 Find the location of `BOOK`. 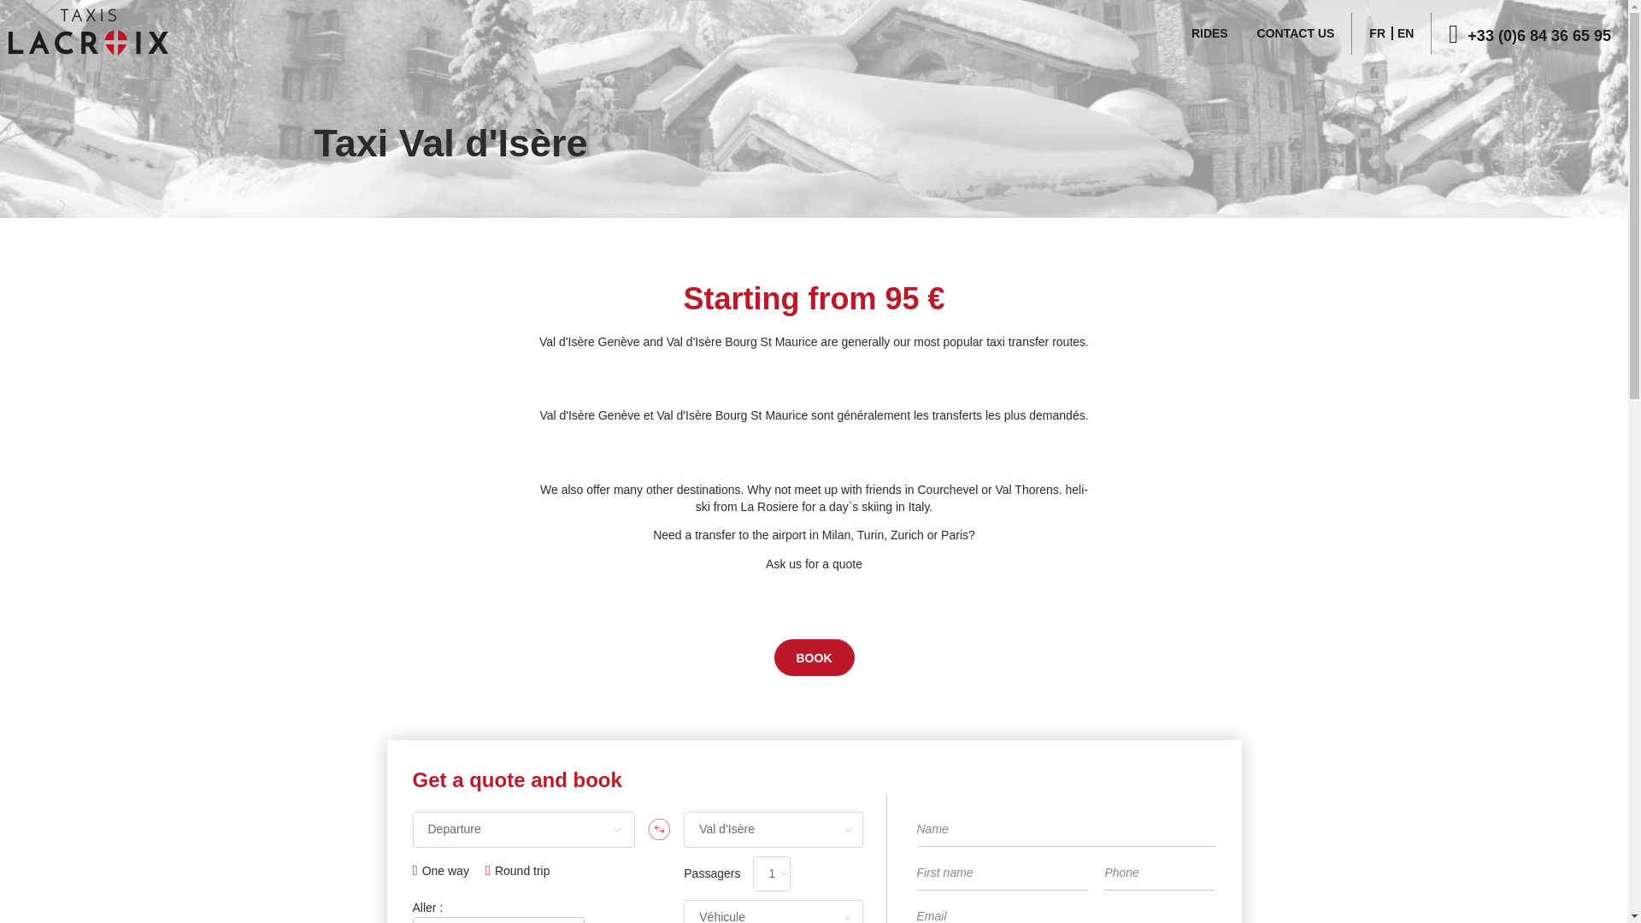

BOOK is located at coordinates (815, 658).